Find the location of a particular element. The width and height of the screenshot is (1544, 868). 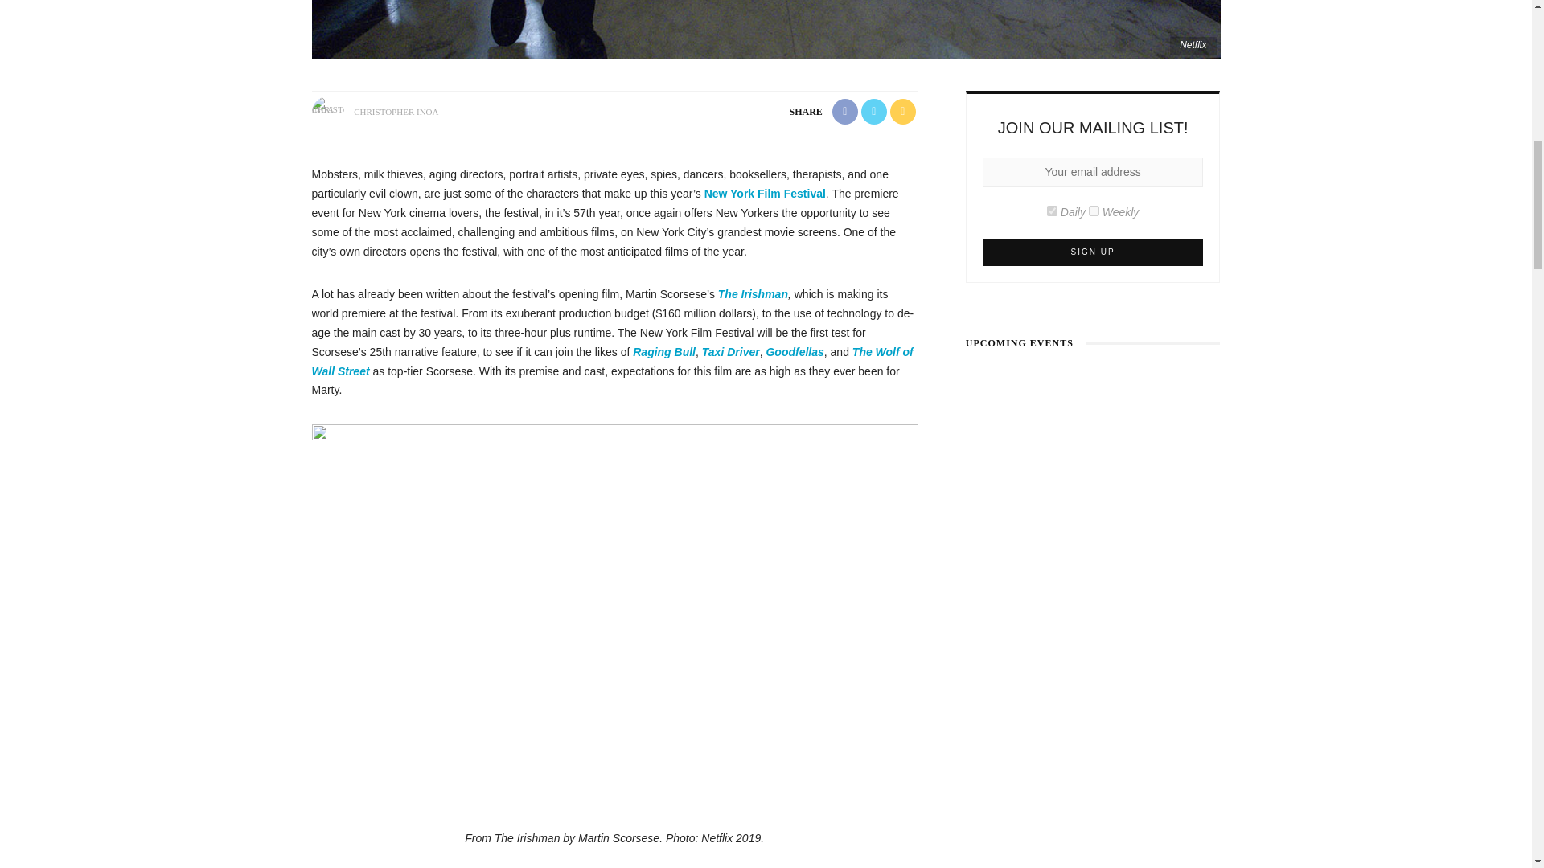

7cff6a70fd is located at coordinates (1094, 211).